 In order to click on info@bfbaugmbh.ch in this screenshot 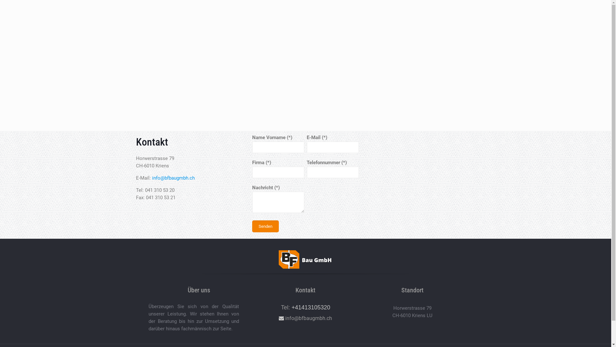, I will do `click(173, 178)`.